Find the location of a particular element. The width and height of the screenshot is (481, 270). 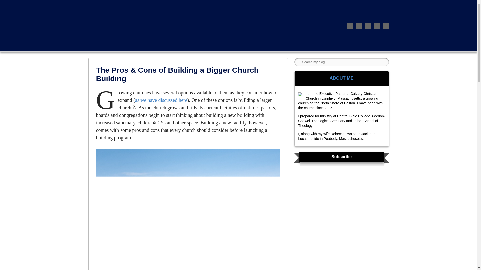

Skip to content is located at coordinates (99, 3).